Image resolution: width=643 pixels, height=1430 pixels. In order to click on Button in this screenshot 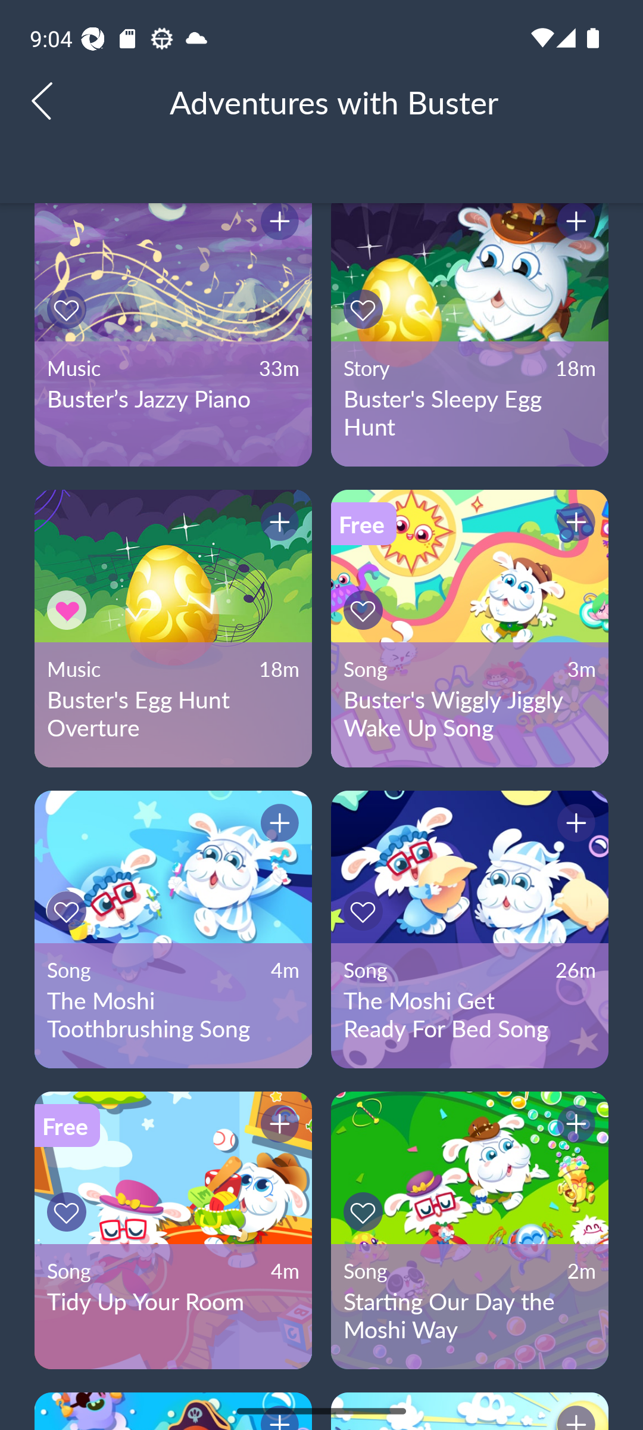, I will do `click(277, 524)`.